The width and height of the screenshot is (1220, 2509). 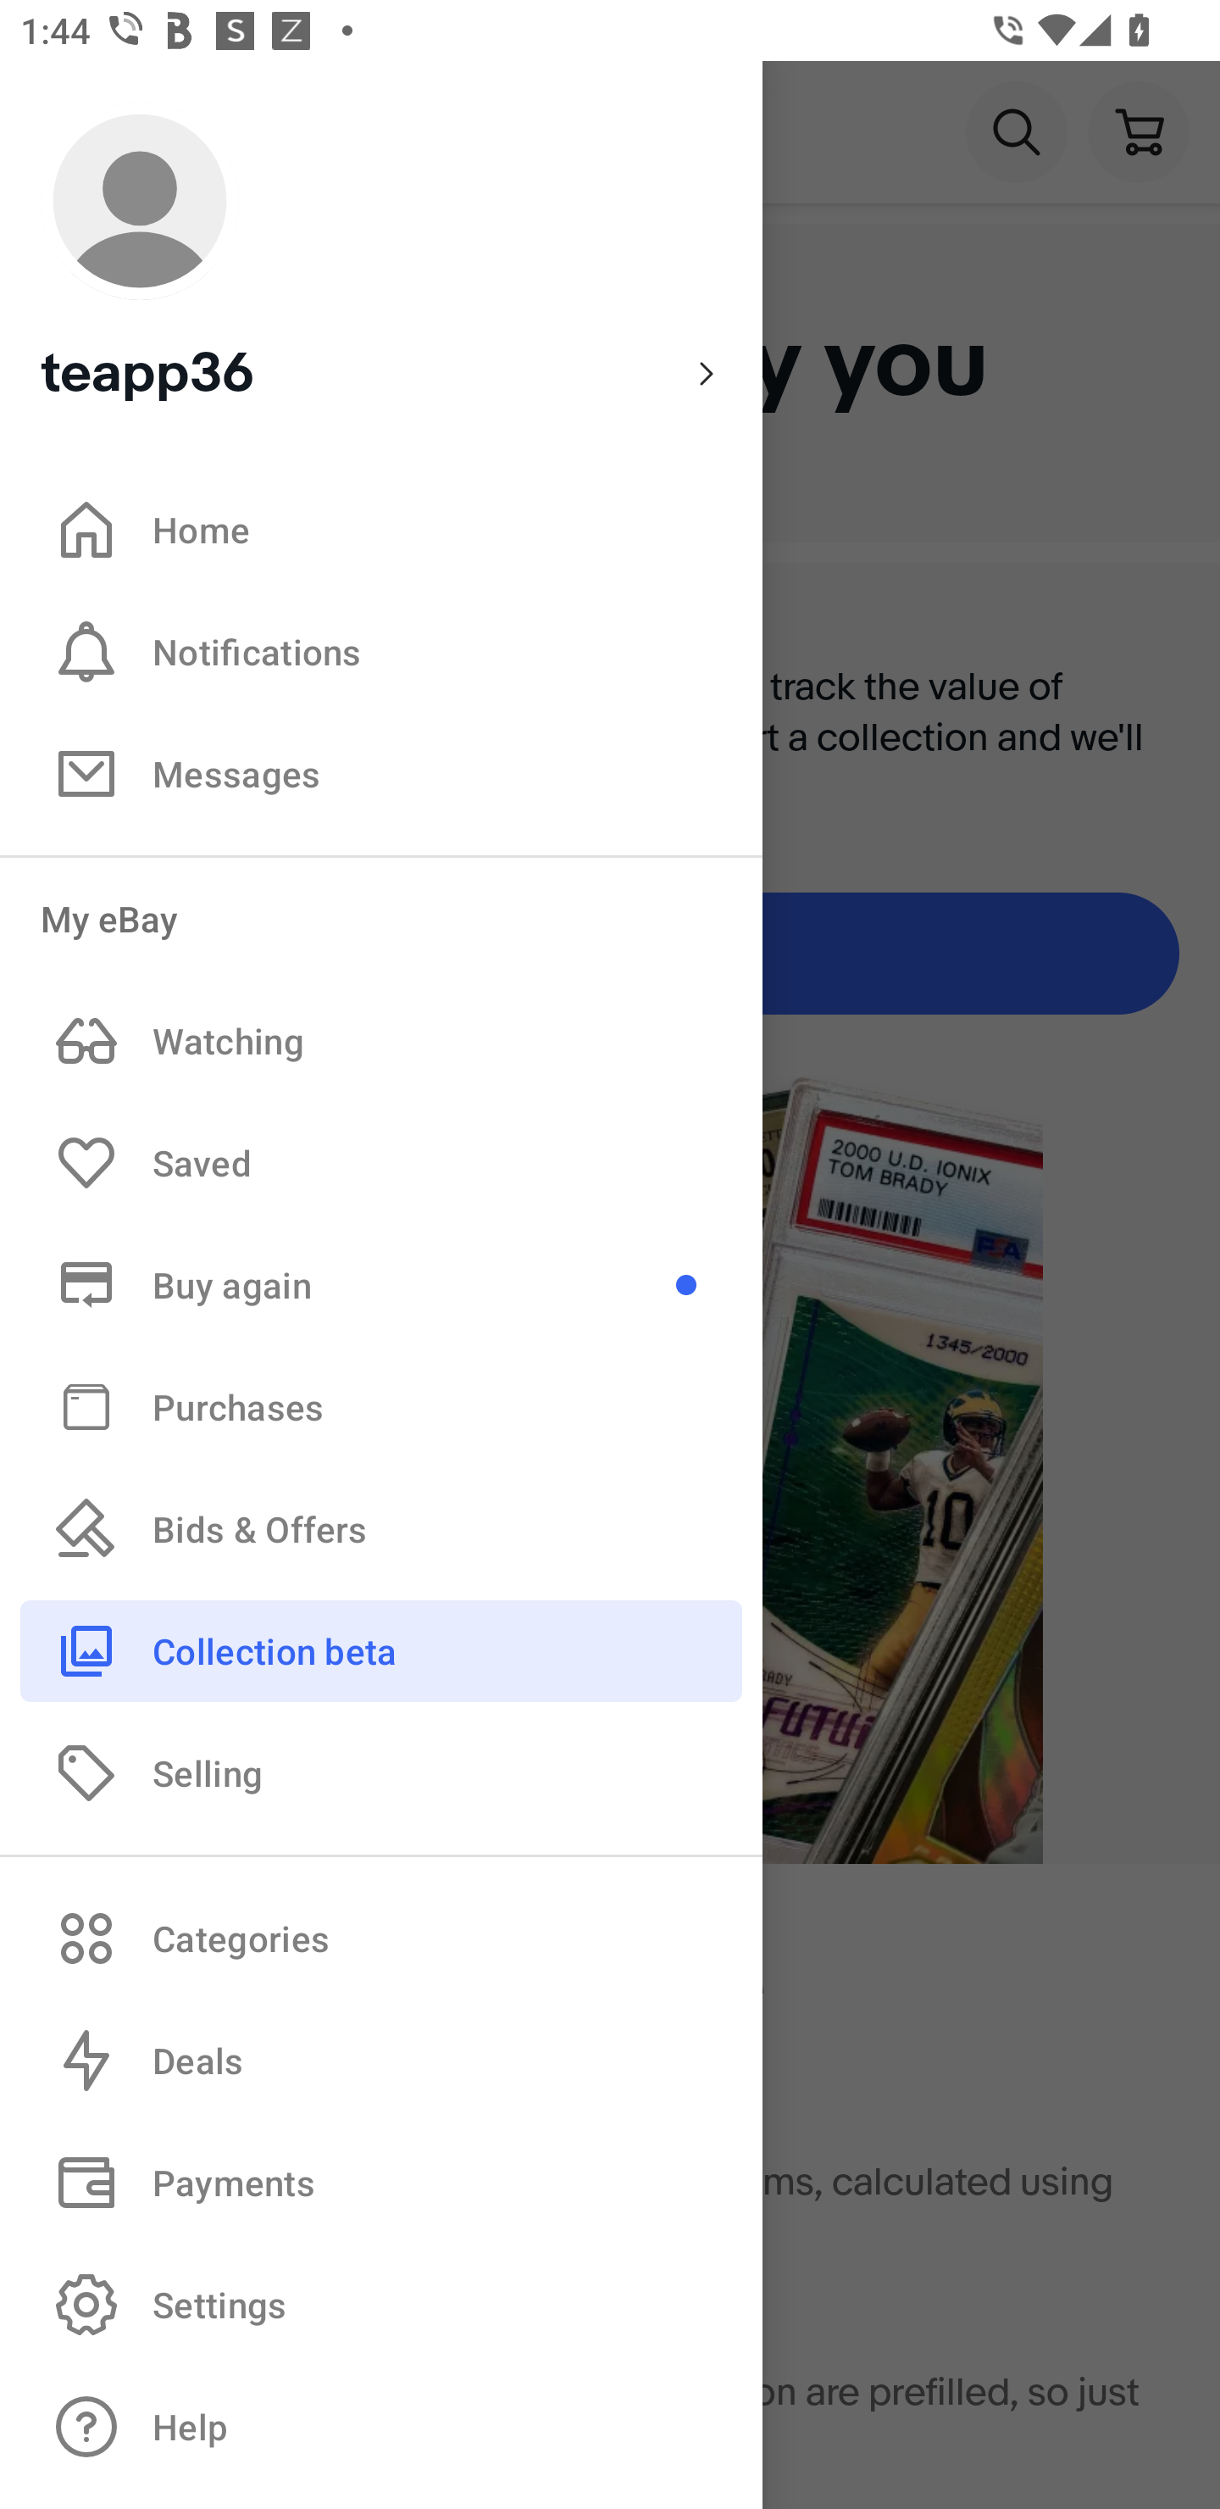 What do you see at coordinates (381, 2061) in the screenshot?
I see `Deals` at bounding box center [381, 2061].